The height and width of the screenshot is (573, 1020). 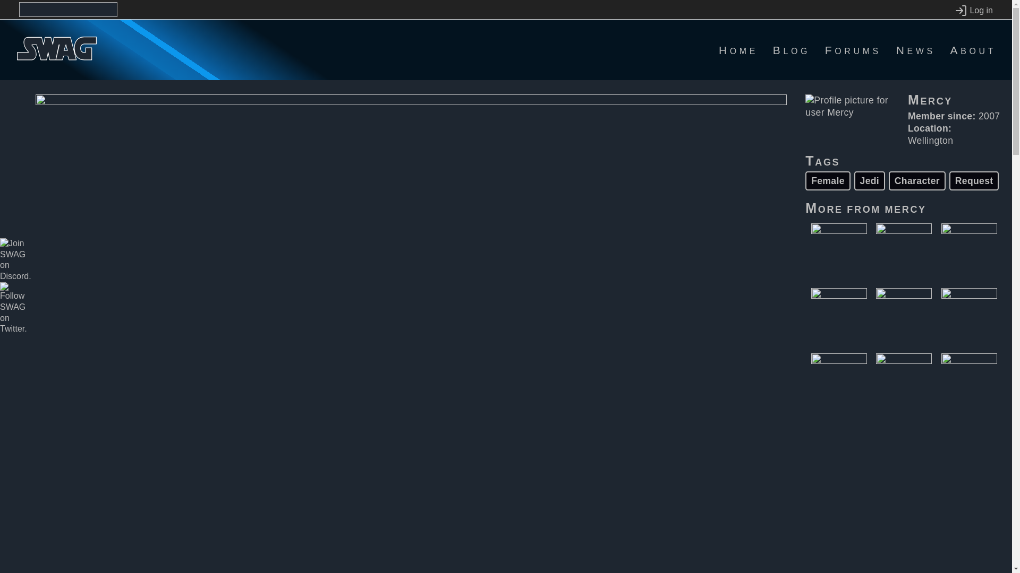 What do you see at coordinates (792, 50) in the screenshot?
I see `Blog` at bounding box center [792, 50].